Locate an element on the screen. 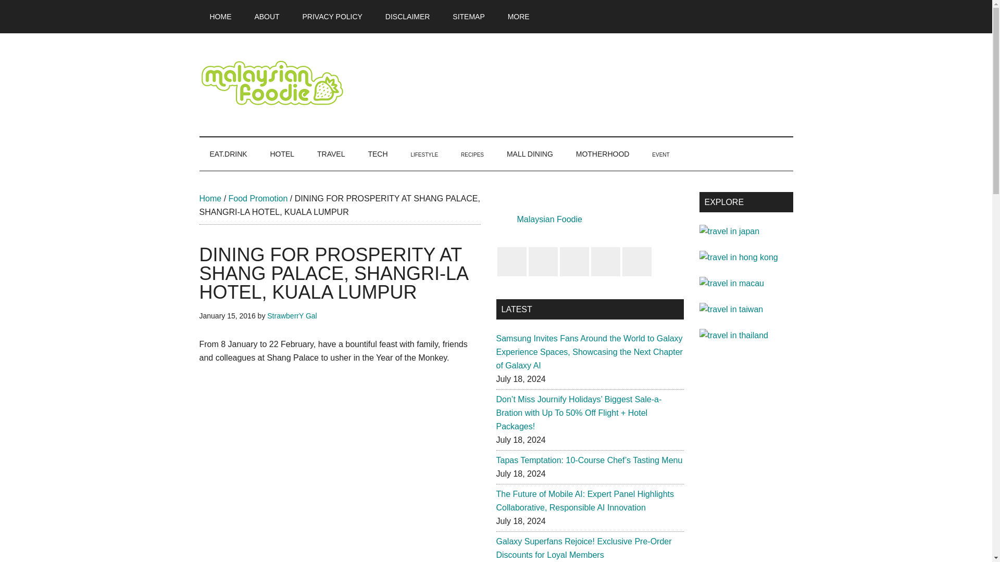  PRIVACY POLICY is located at coordinates (332, 17).